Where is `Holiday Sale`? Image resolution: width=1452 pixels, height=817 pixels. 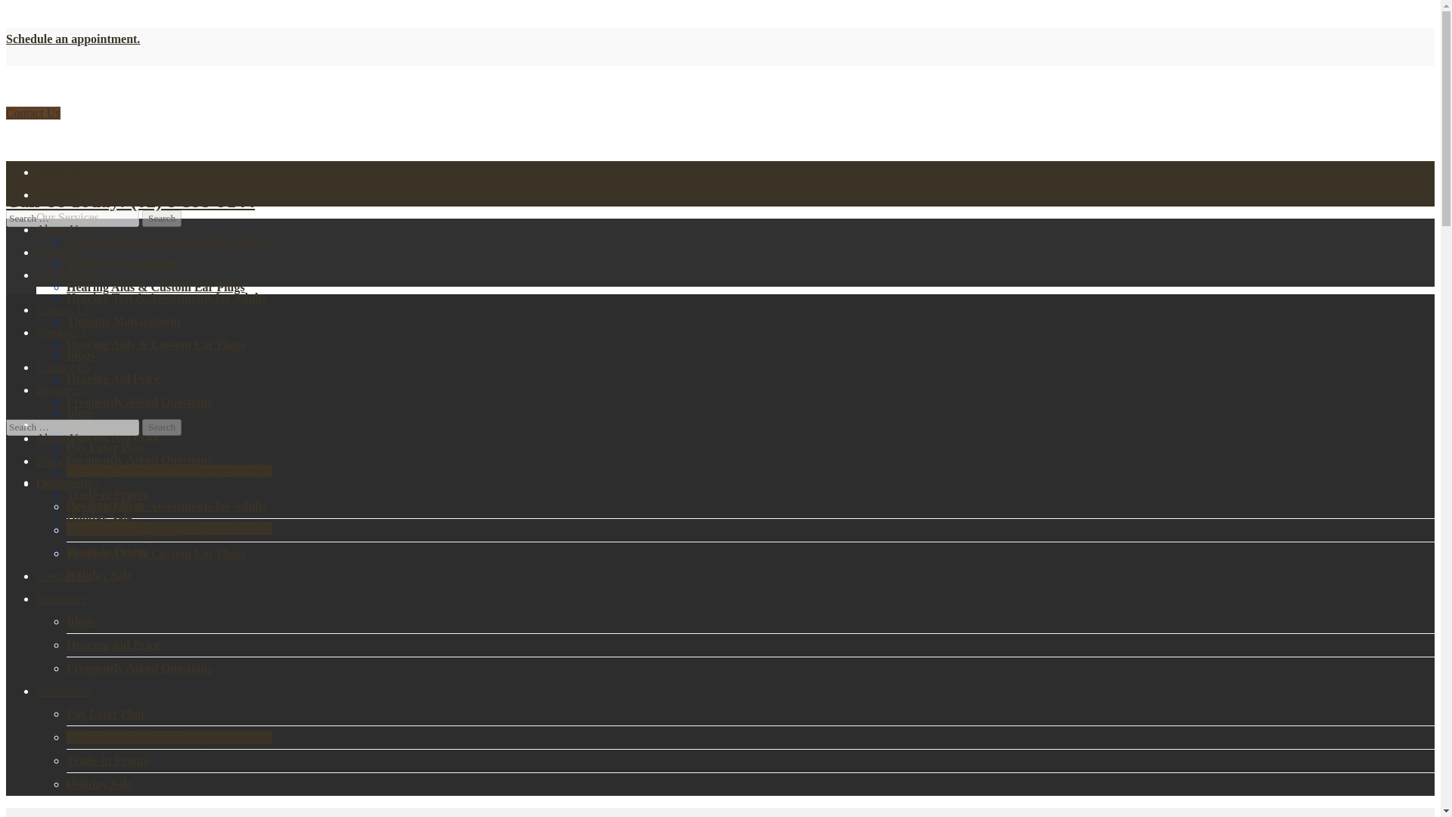
Holiday Sale is located at coordinates (99, 575).